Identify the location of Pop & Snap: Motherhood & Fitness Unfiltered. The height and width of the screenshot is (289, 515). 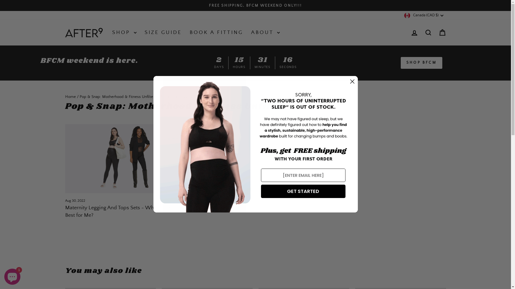
(119, 97).